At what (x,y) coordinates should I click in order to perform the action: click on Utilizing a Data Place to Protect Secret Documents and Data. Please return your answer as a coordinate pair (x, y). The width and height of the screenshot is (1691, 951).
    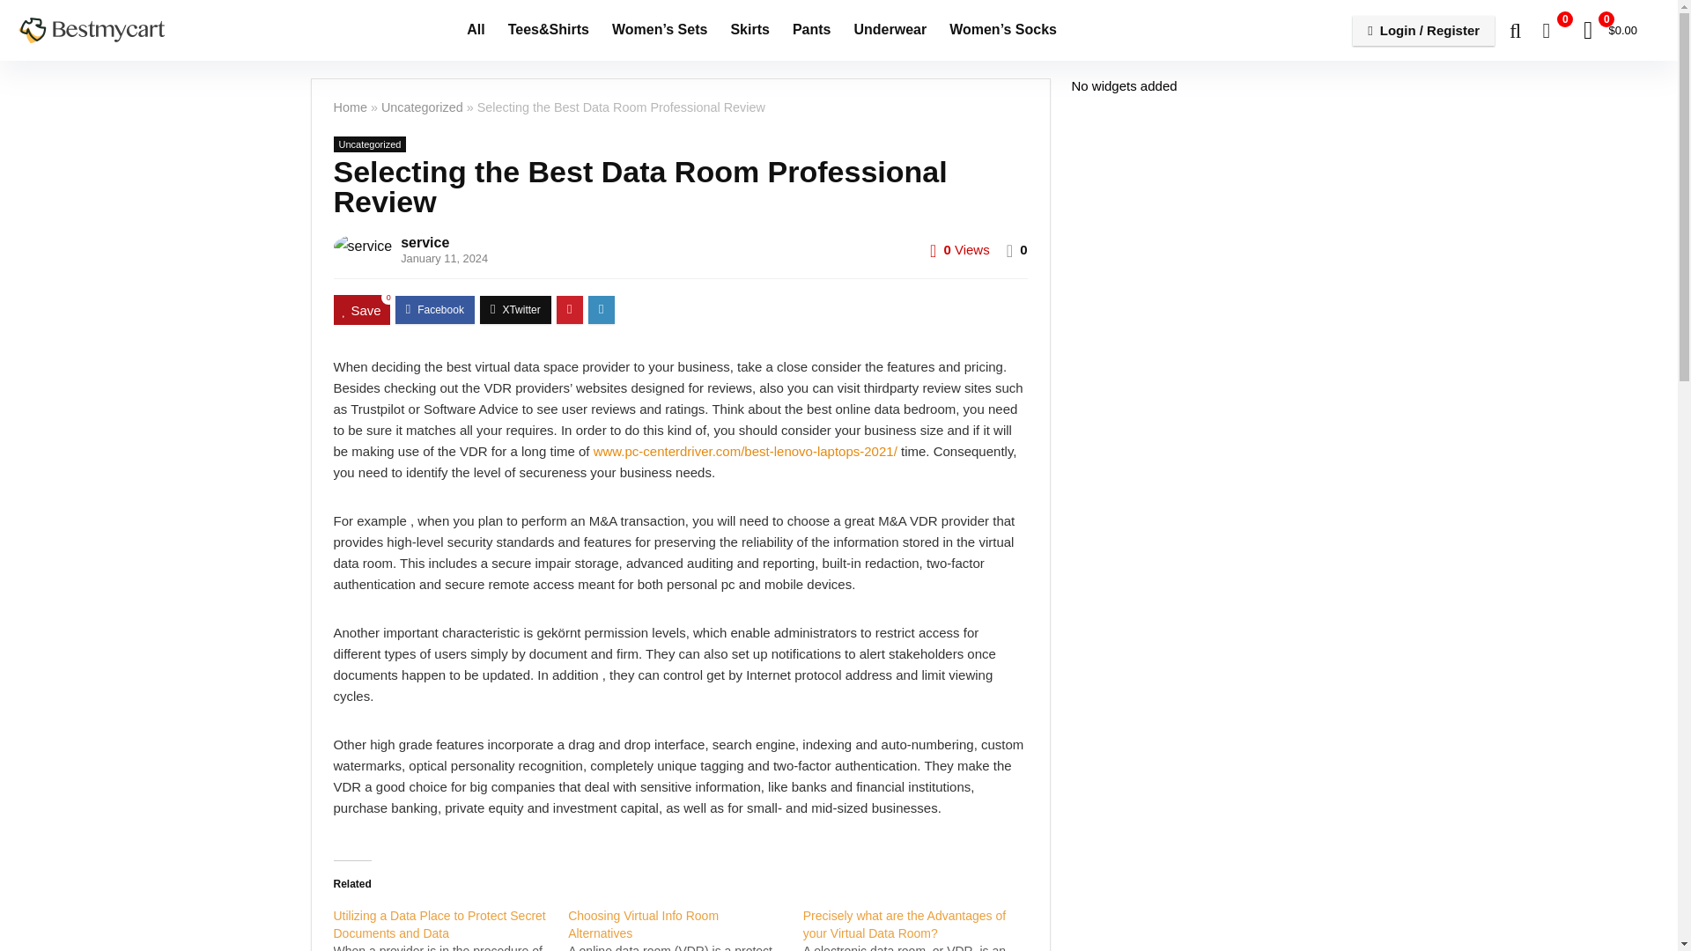
    Looking at the image, I should click on (451, 929).